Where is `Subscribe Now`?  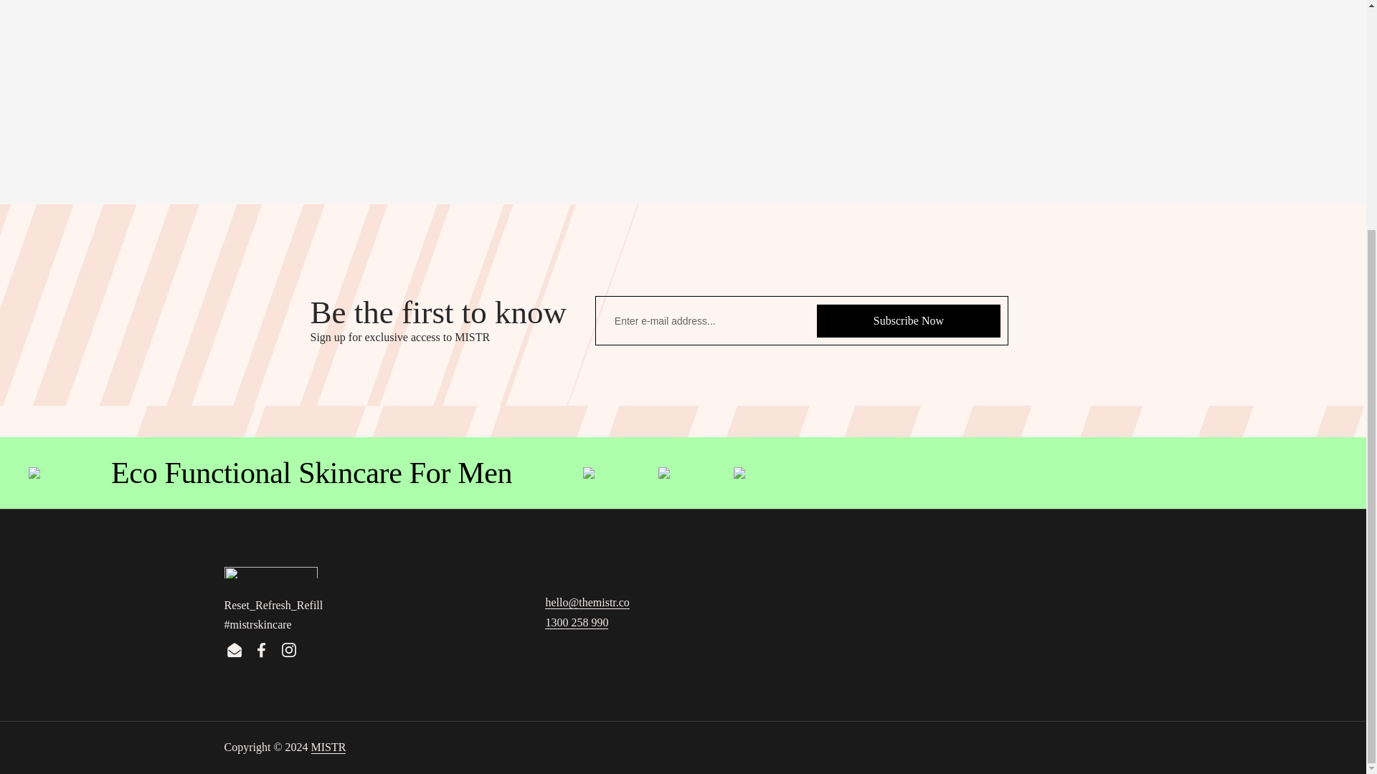
Subscribe Now is located at coordinates (908, 321).